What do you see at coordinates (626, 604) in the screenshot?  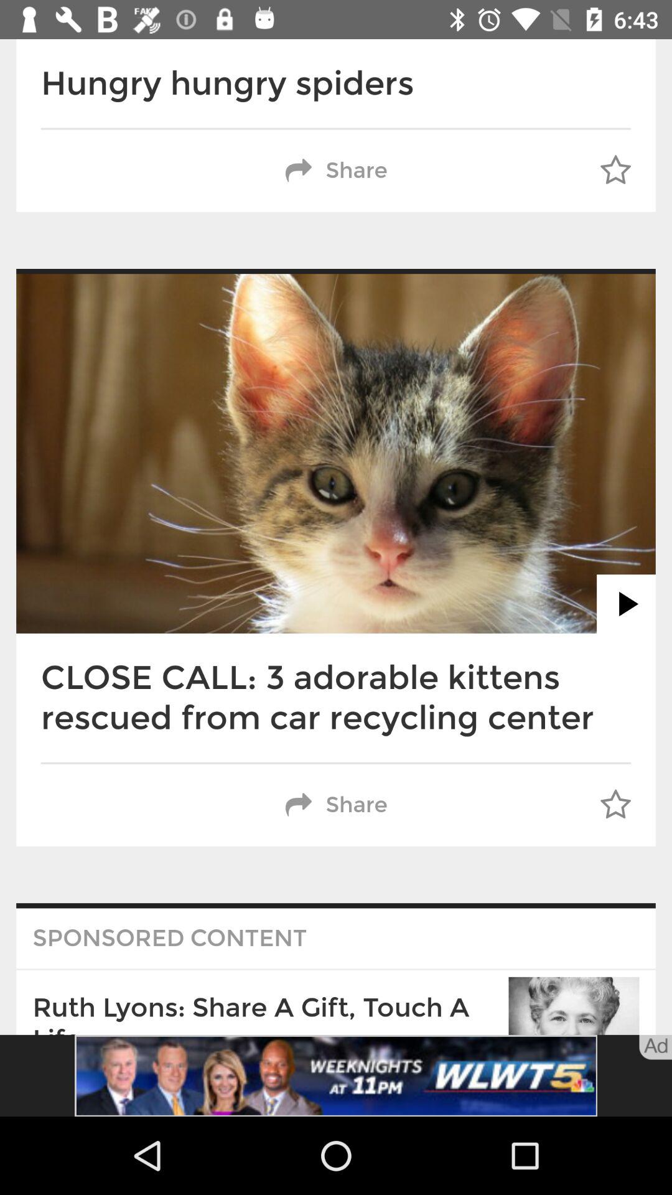 I see `go to play option` at bounding box center [626, 604].